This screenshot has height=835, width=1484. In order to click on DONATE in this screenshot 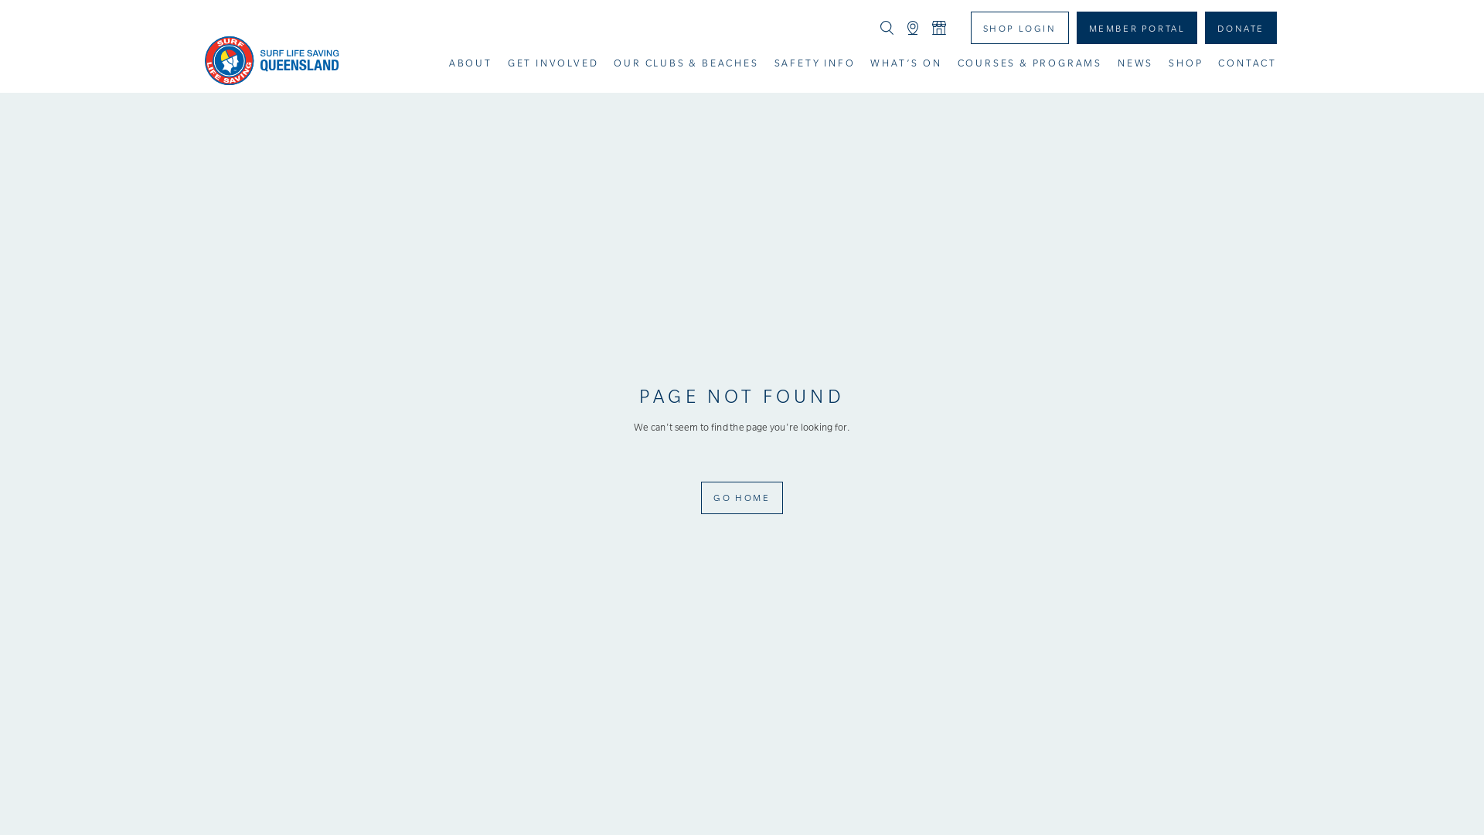, I will do `click(1241, 28)`.